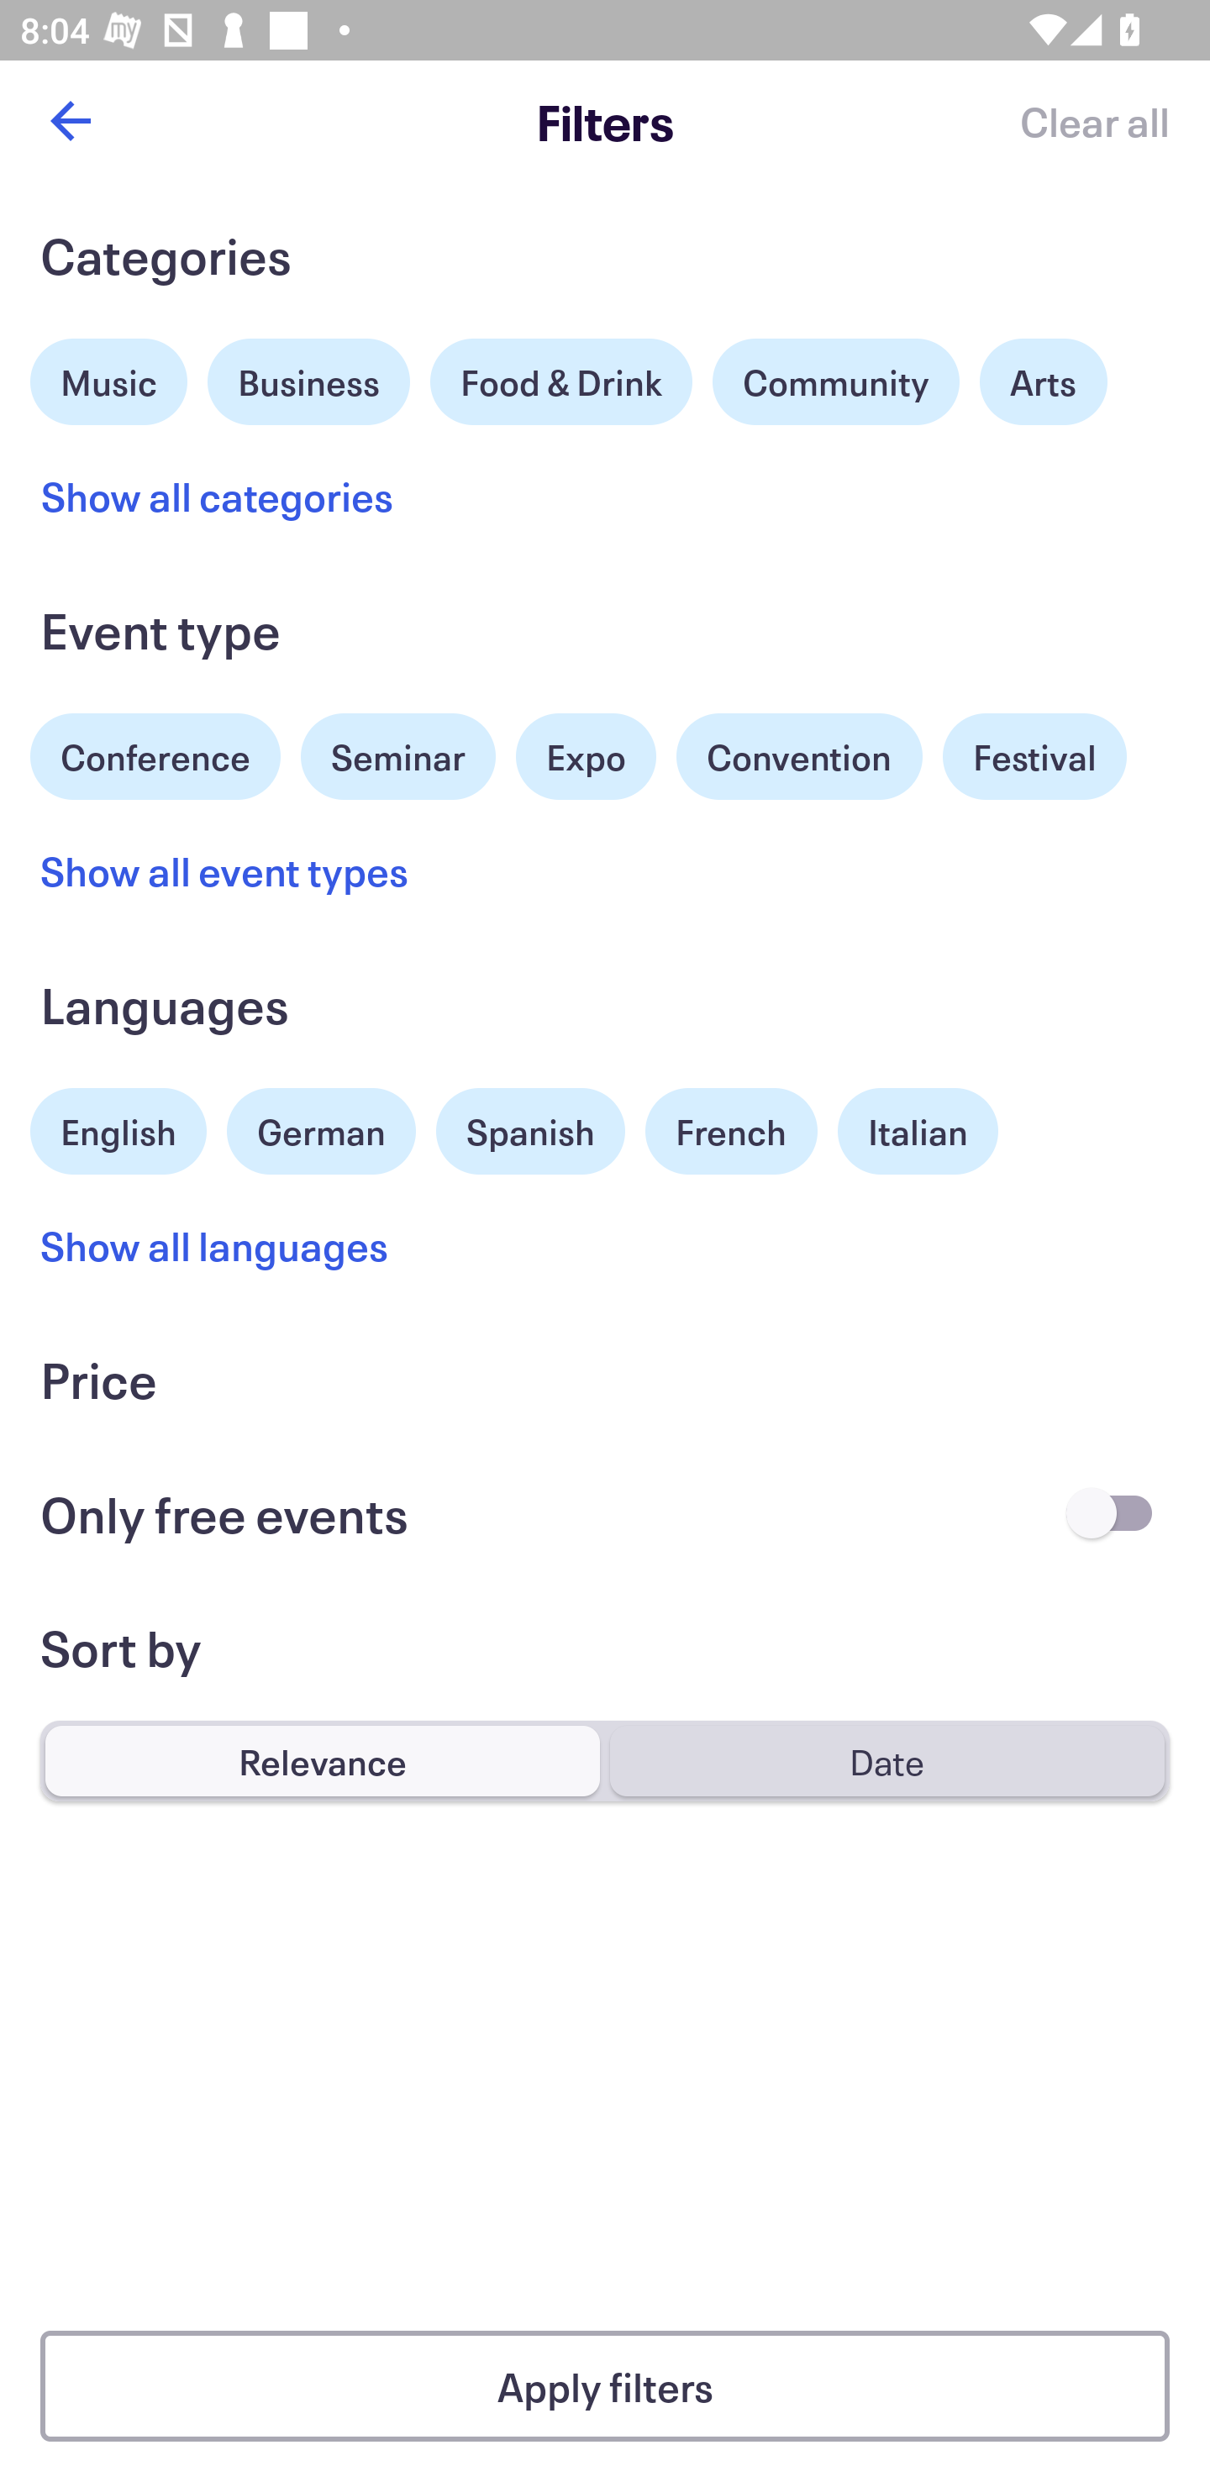 Image resolution: width=1210 pixels, height=2487 pixels. Describe the element at coordinates (215, 1244) in the screenshot. I see `Show all languages` at that location.